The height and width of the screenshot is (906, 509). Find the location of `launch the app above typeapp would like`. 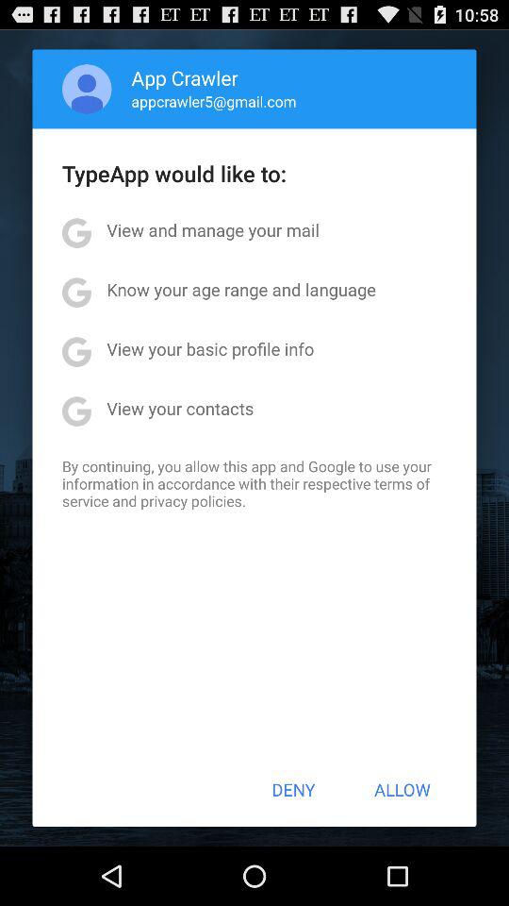

launch the app above typeapp would like is located at coordinates (213, 101).